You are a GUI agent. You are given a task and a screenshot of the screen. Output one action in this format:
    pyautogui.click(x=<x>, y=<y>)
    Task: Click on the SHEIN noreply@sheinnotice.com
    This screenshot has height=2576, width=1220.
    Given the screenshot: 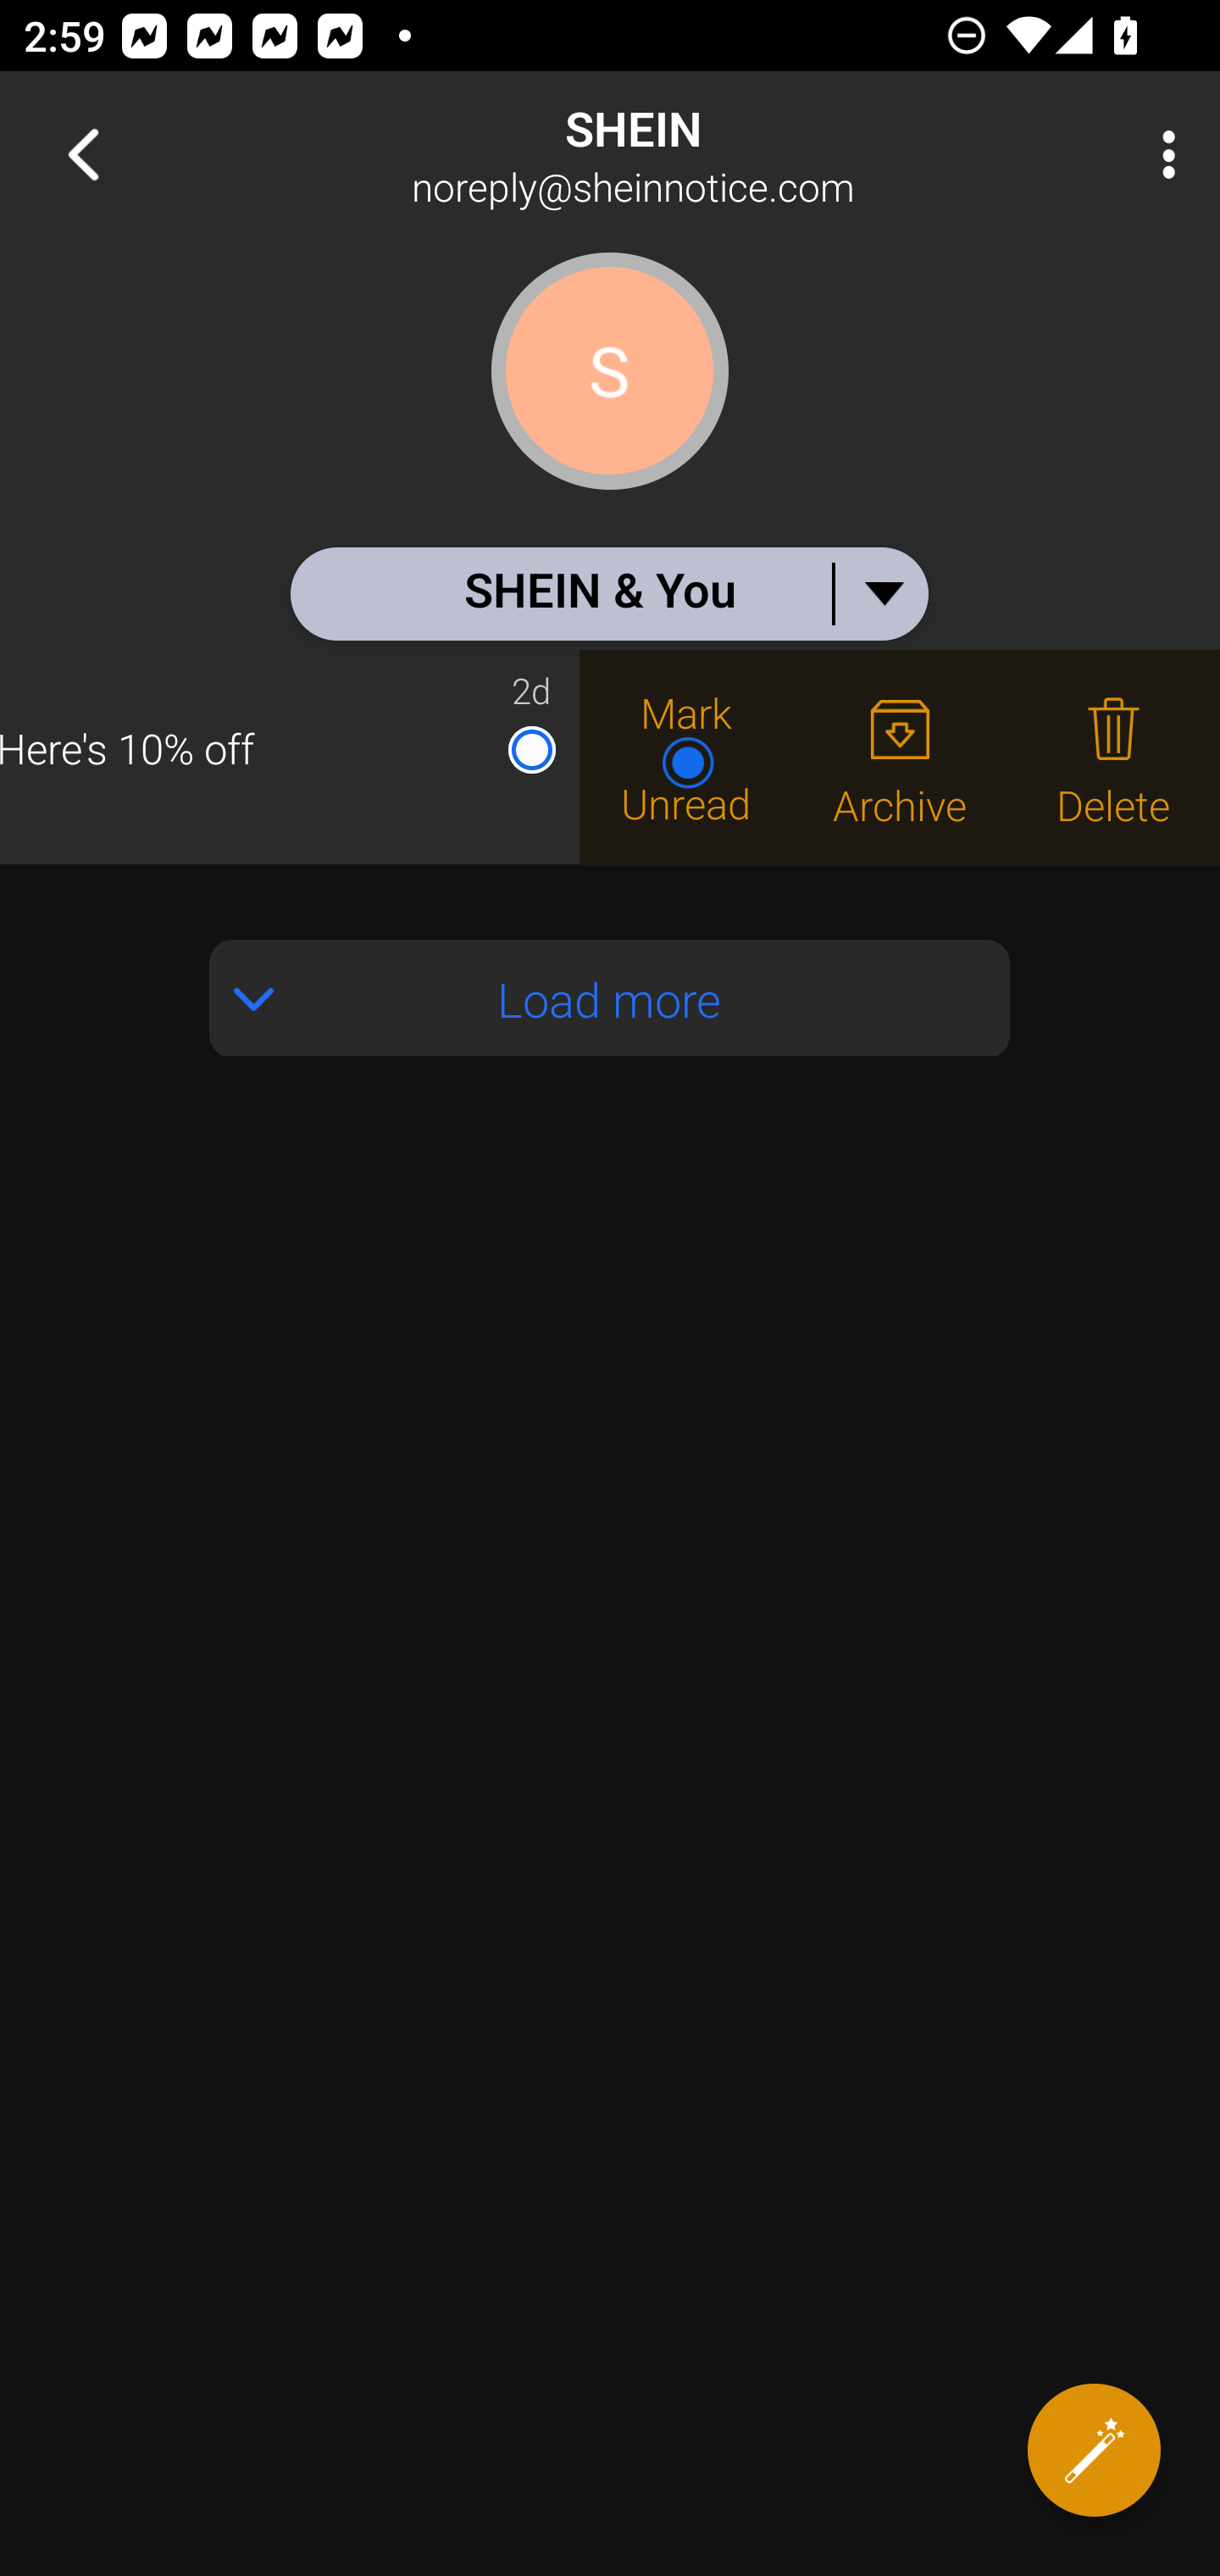 What is the action you would take?
    pyautogui.click(x=717, y=154)
    